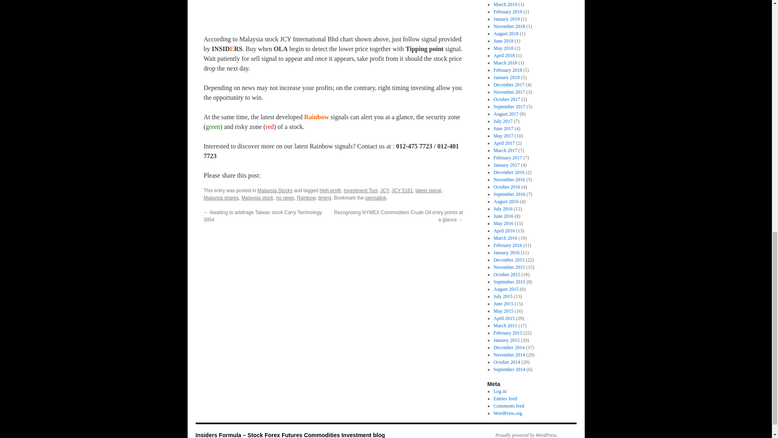  What do you see at coordinates (221, 198) in the screenshot?
I see `Malaysia shares` at bounding box center [221, 198].